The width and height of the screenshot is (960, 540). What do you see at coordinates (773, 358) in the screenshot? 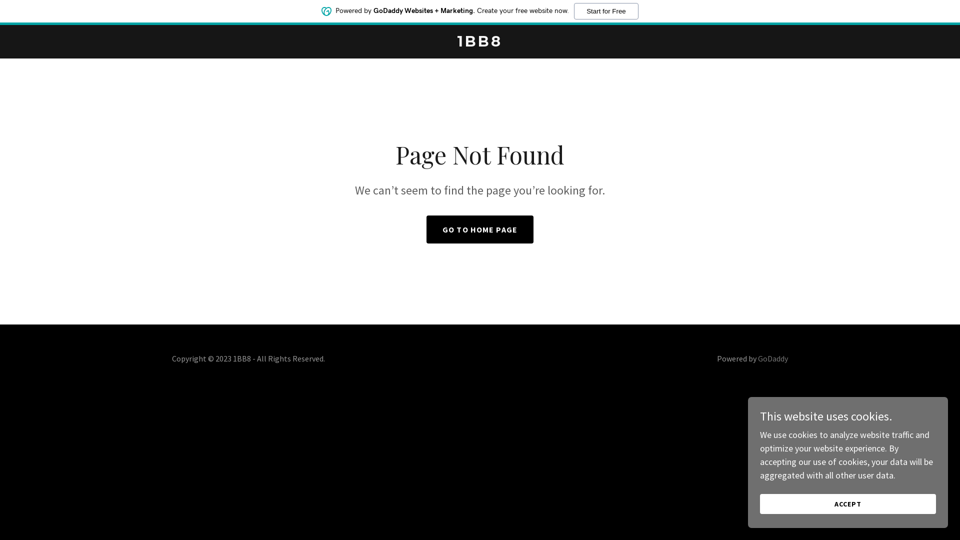
I see `GoDaddy` at bounding box center [773, 358].